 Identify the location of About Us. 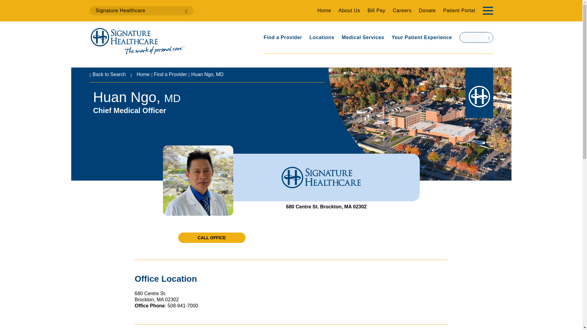
(349, 10).